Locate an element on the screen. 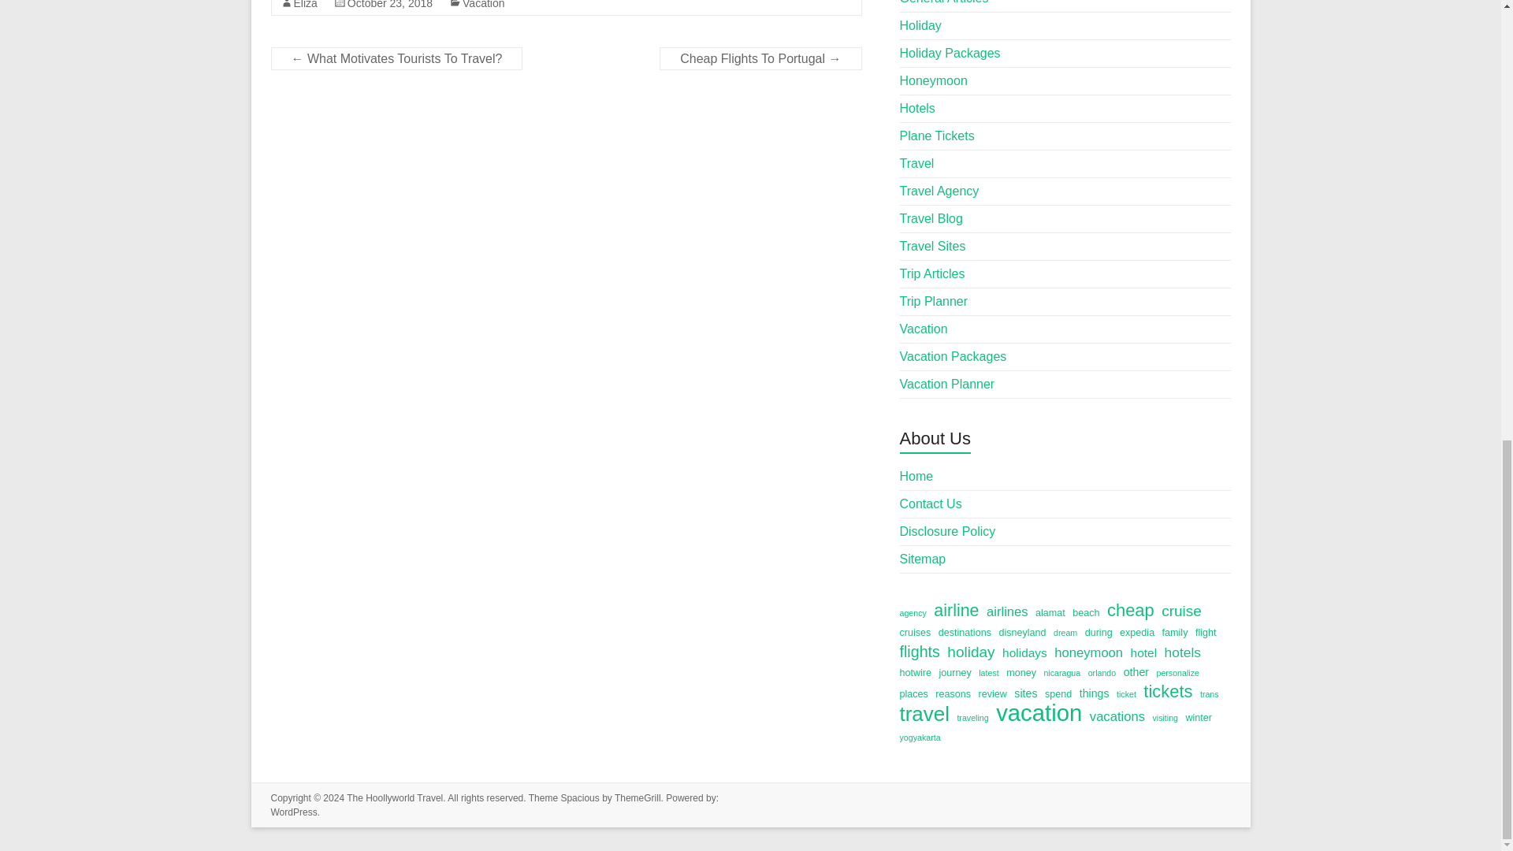  Eliza is located at coordinates (304, 5).